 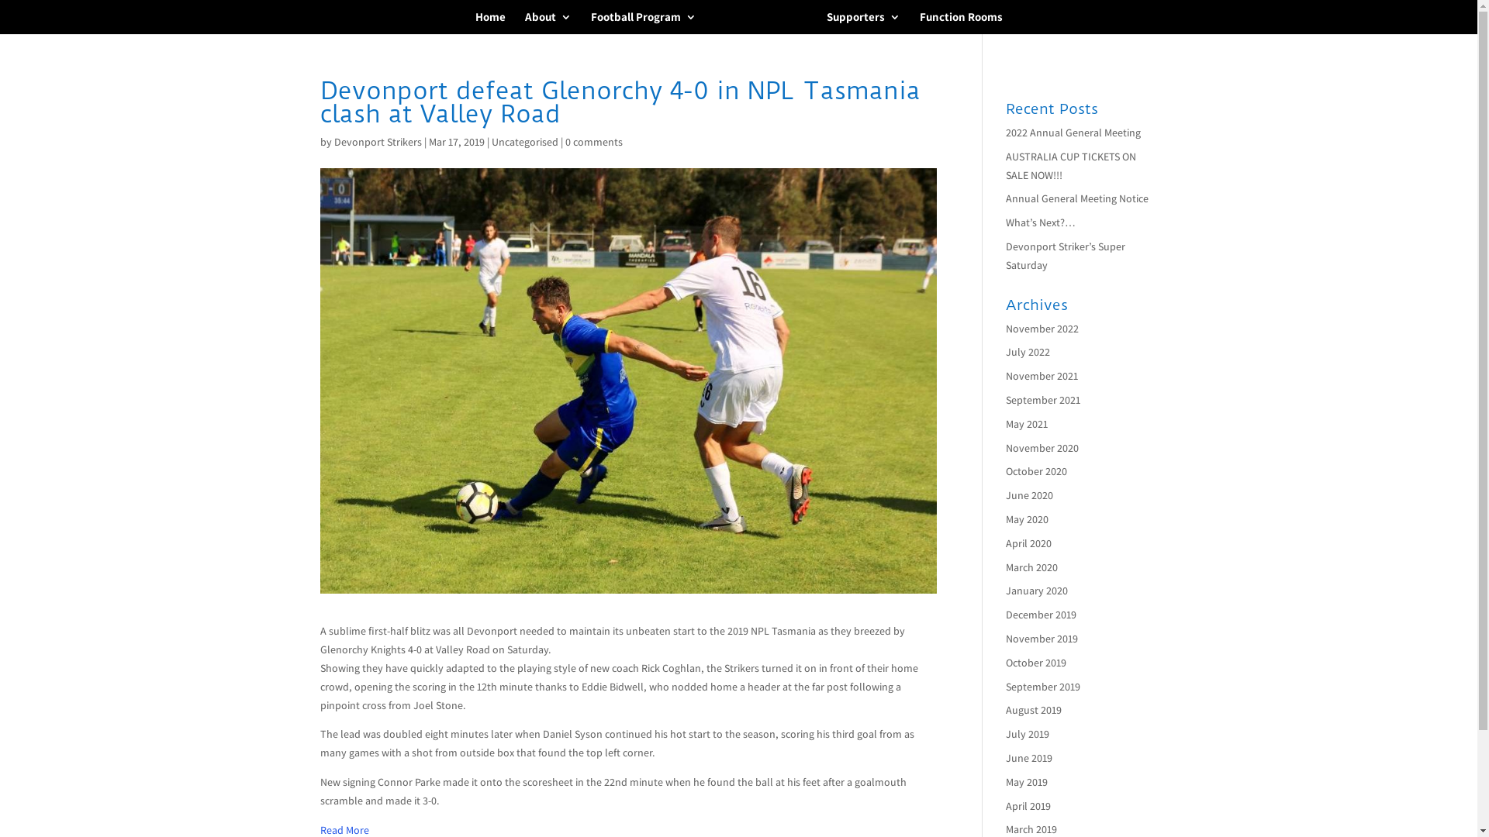 I want to click on Football Program, so click(x=644, y=23).